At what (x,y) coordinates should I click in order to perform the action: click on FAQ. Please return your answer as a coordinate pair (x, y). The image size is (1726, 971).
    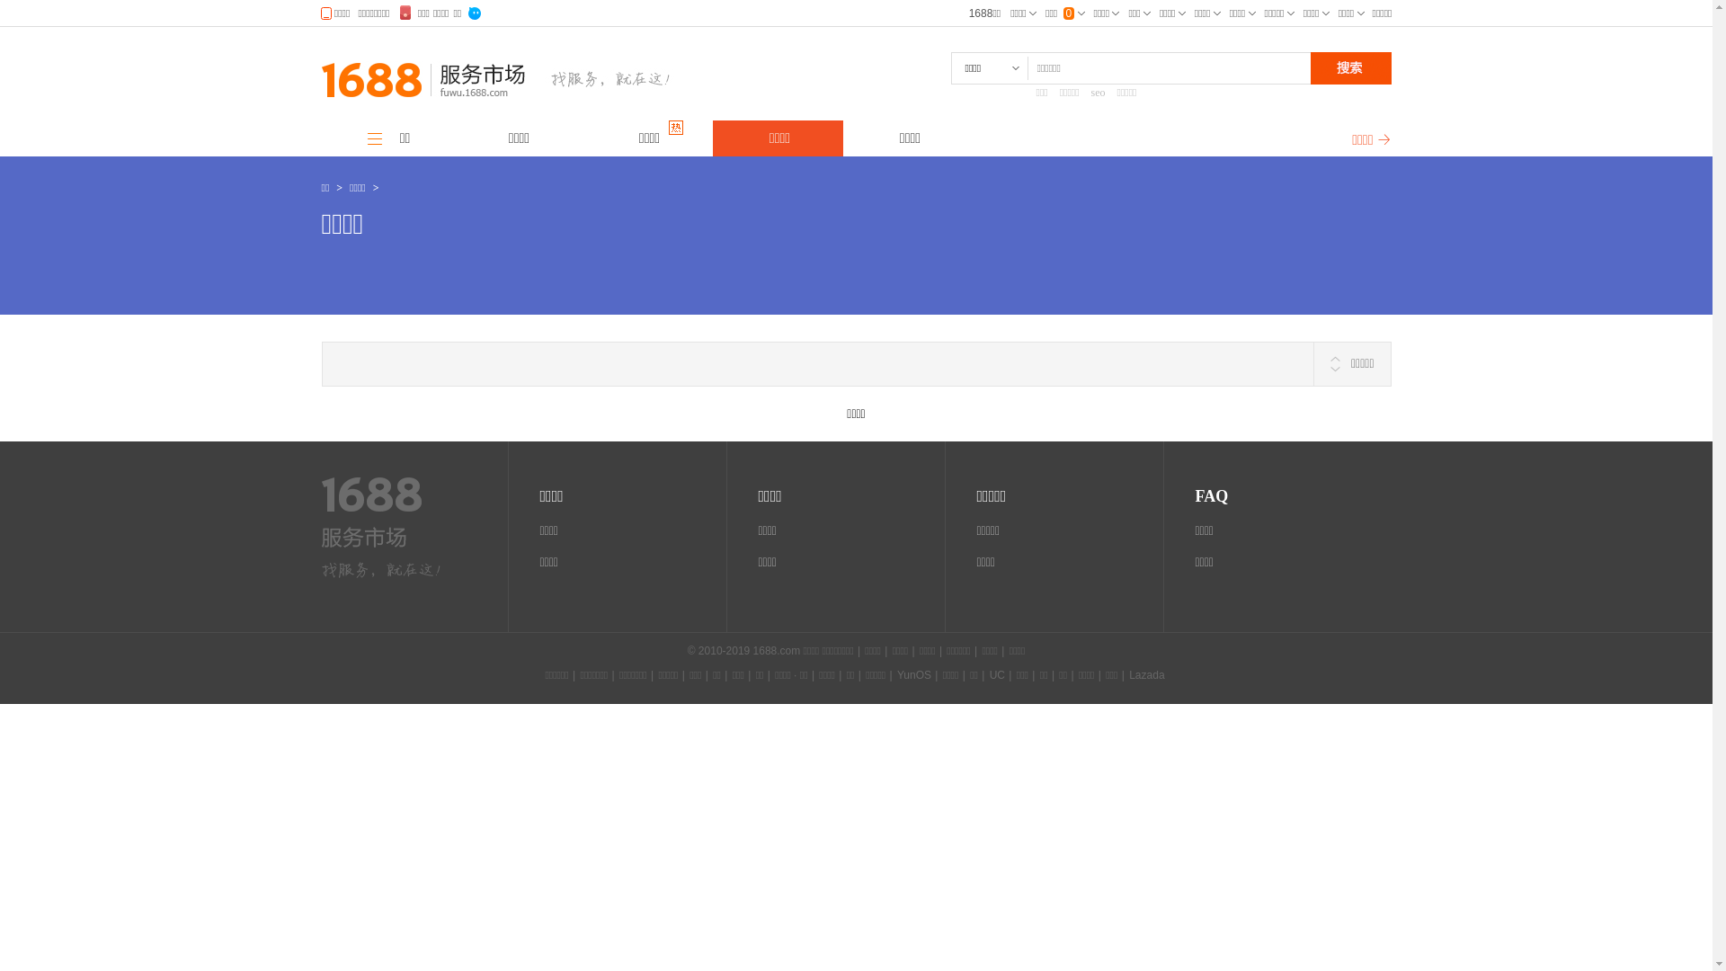
    Looking at the image, I should click on (1212, 496).